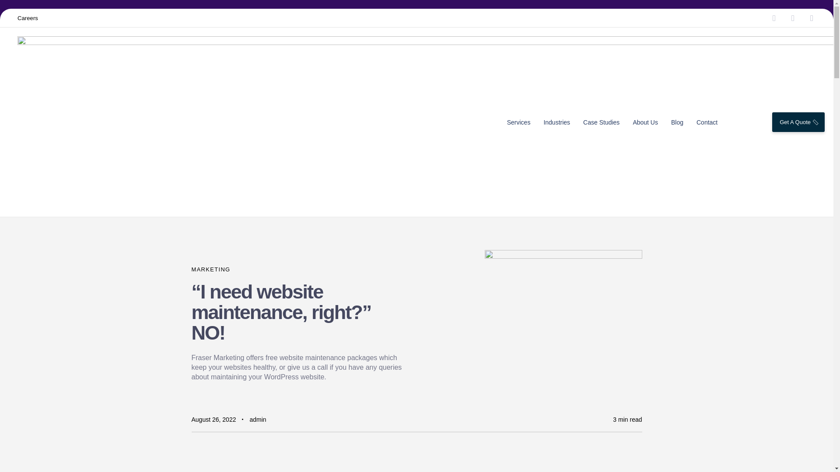 This screenshot has width=840, height=472. I want to click on Careers, so click(28, 17).